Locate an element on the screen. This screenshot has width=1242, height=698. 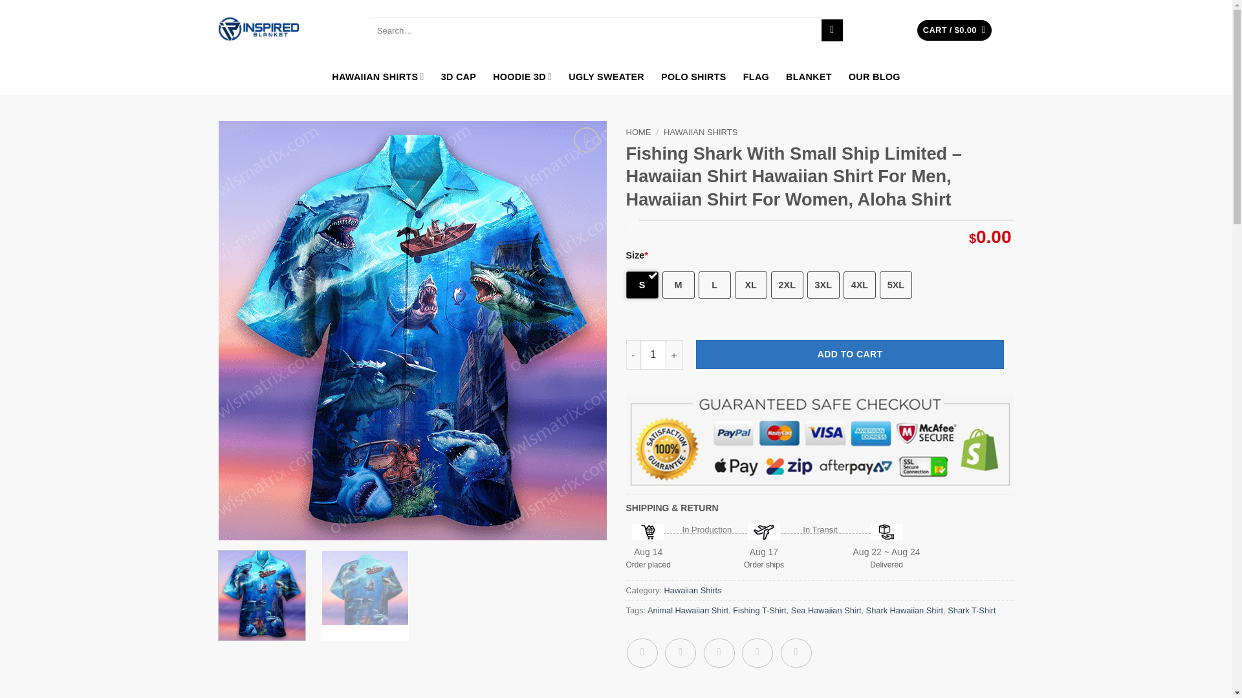
3XL is located at coordinates (823, 285).